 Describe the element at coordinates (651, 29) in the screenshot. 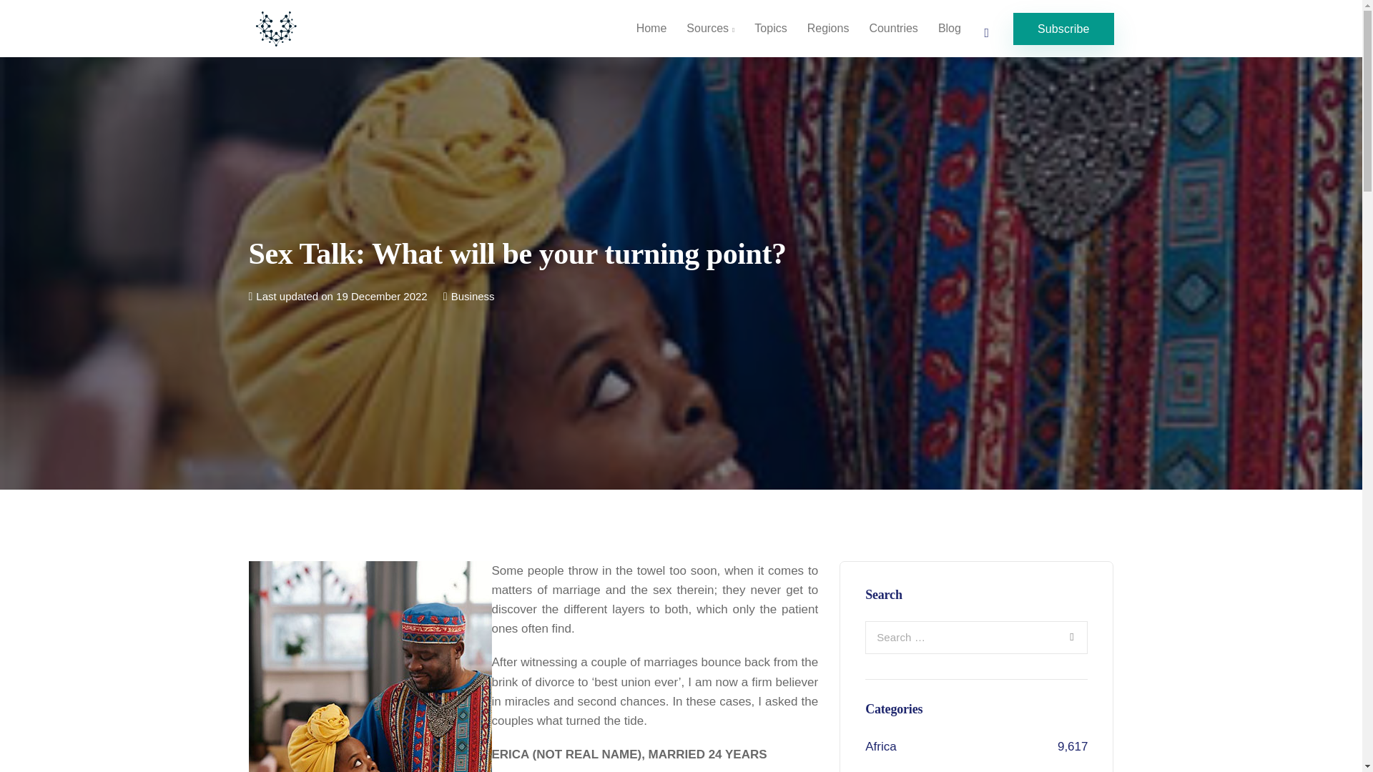

I see `Home` at that location.